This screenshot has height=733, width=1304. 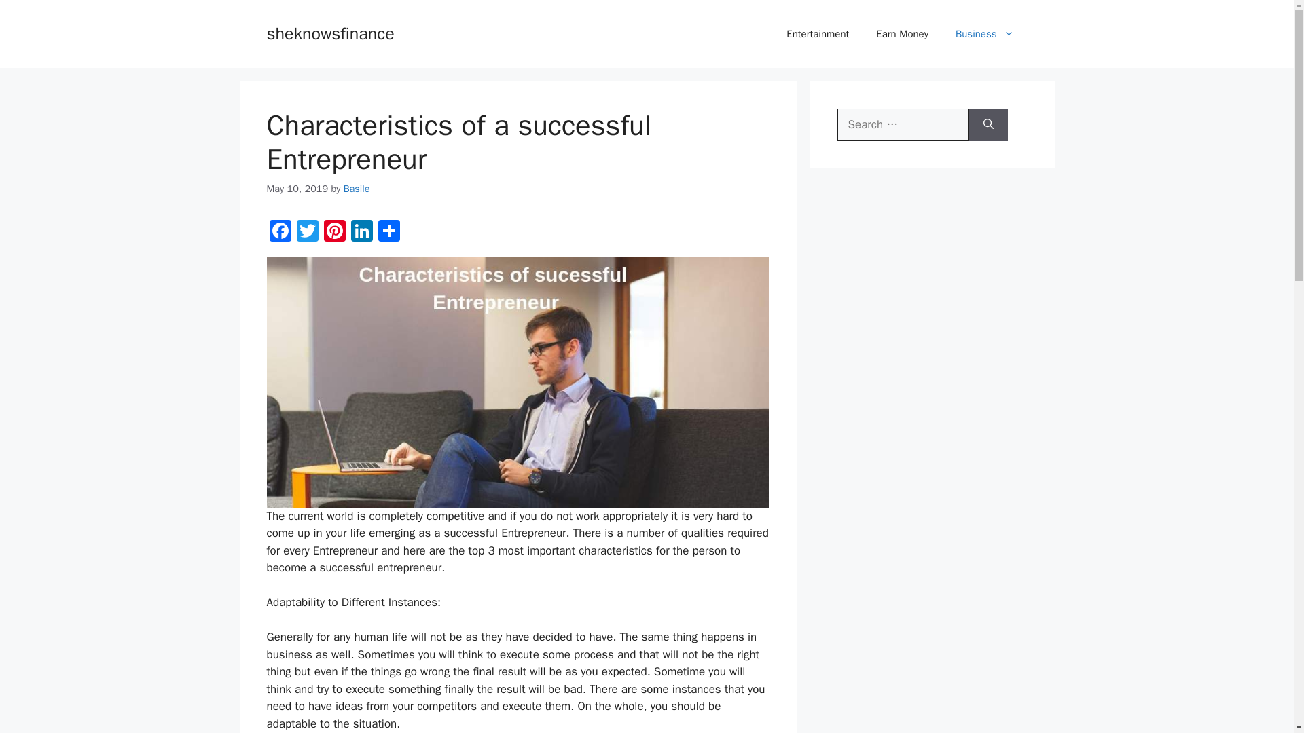 I want to click on Entertainment, so click(x=818, y=34).